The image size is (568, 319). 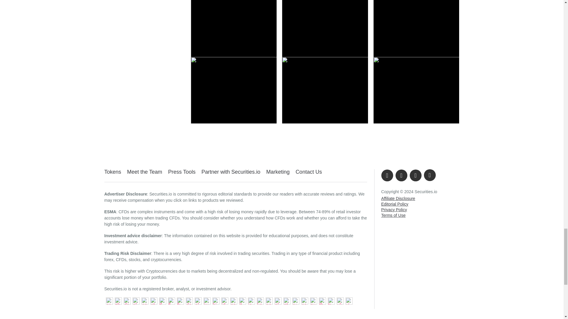 What do you see at coordinates (162, 300) in the screenshot?
I see `Filipino` at bounding box center [162, 300].